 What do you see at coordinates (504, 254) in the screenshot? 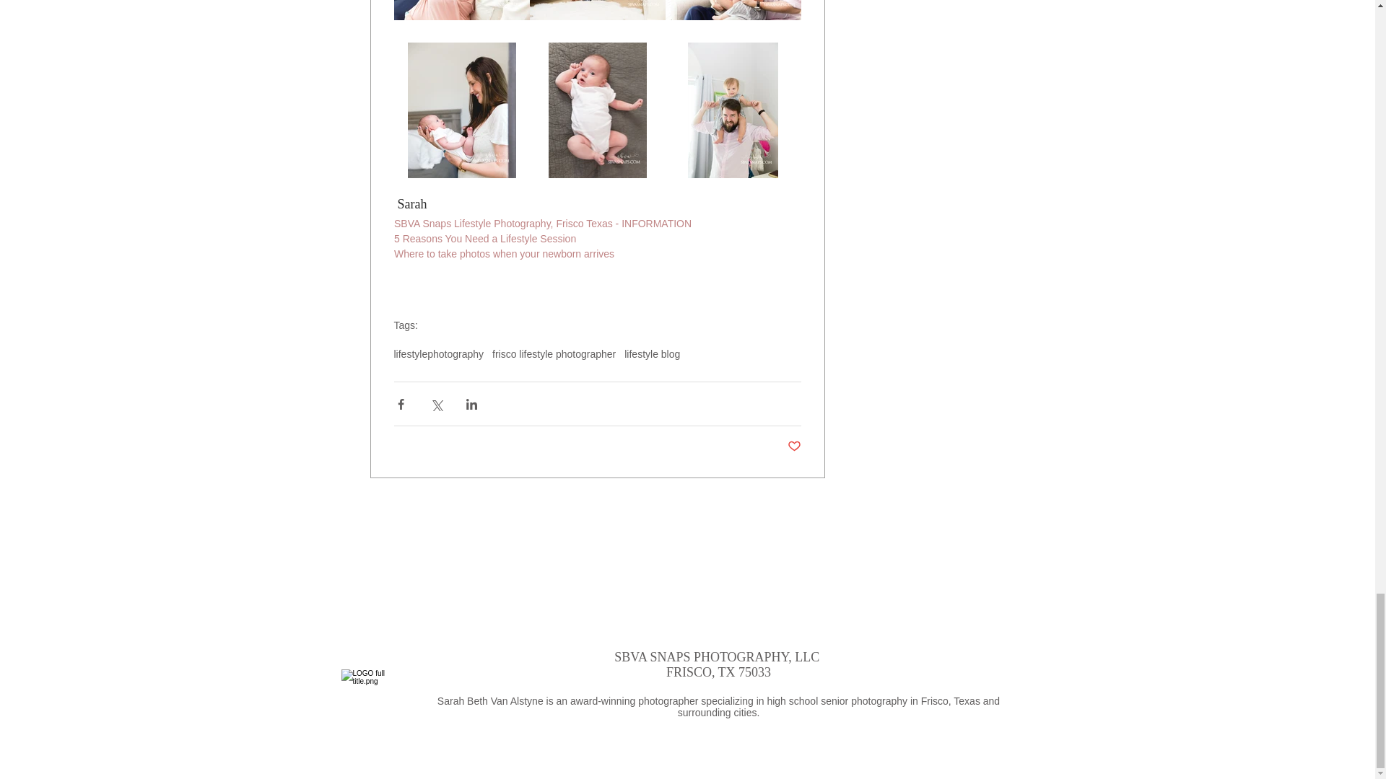
I see `Where to take photos when your newborn arrives` at bounding box center [504, 254].